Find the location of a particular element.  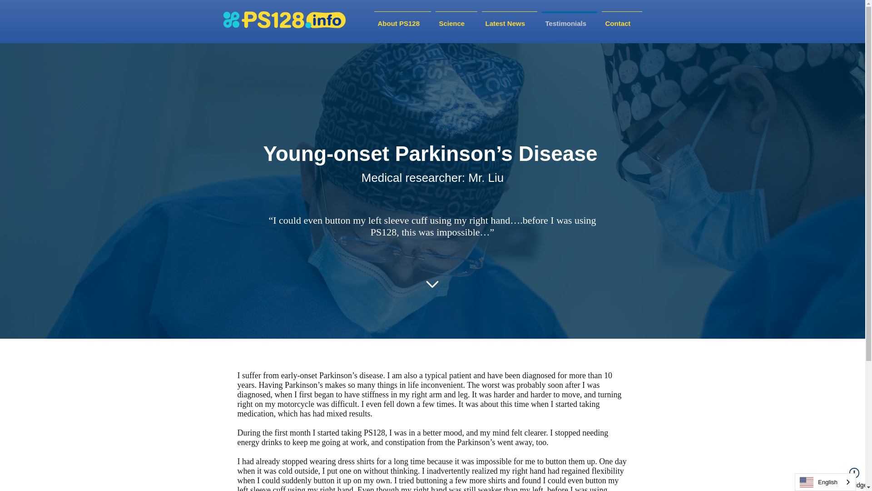

About PS128 is located at coordinates (401, 19).